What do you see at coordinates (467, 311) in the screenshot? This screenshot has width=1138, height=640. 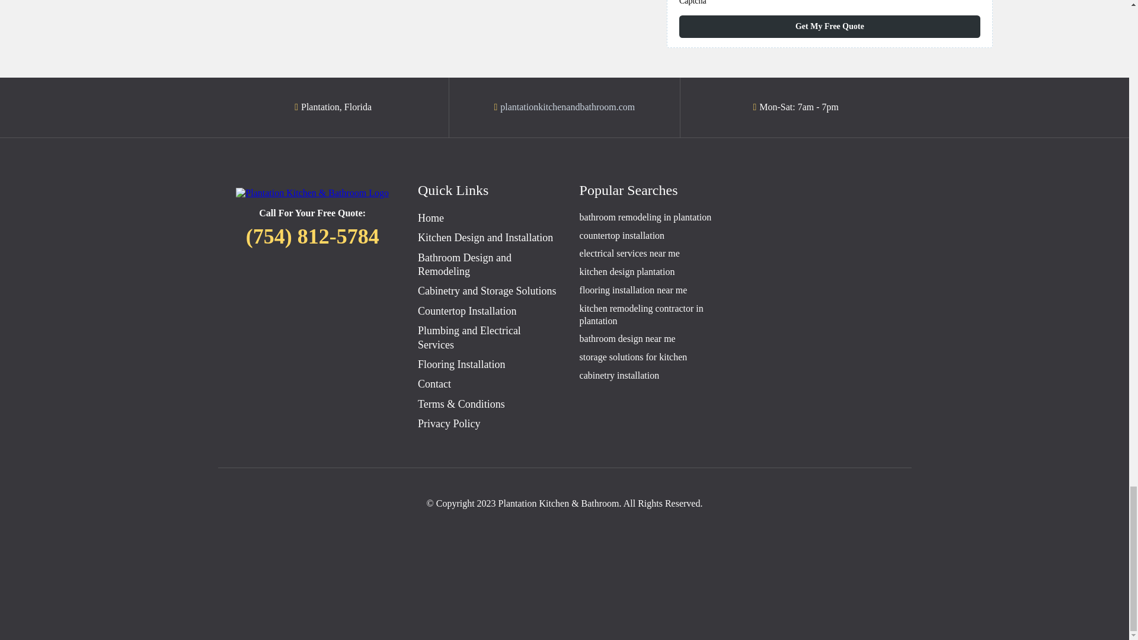 I see `Countertop Installation` at bounding box center [467, 311].